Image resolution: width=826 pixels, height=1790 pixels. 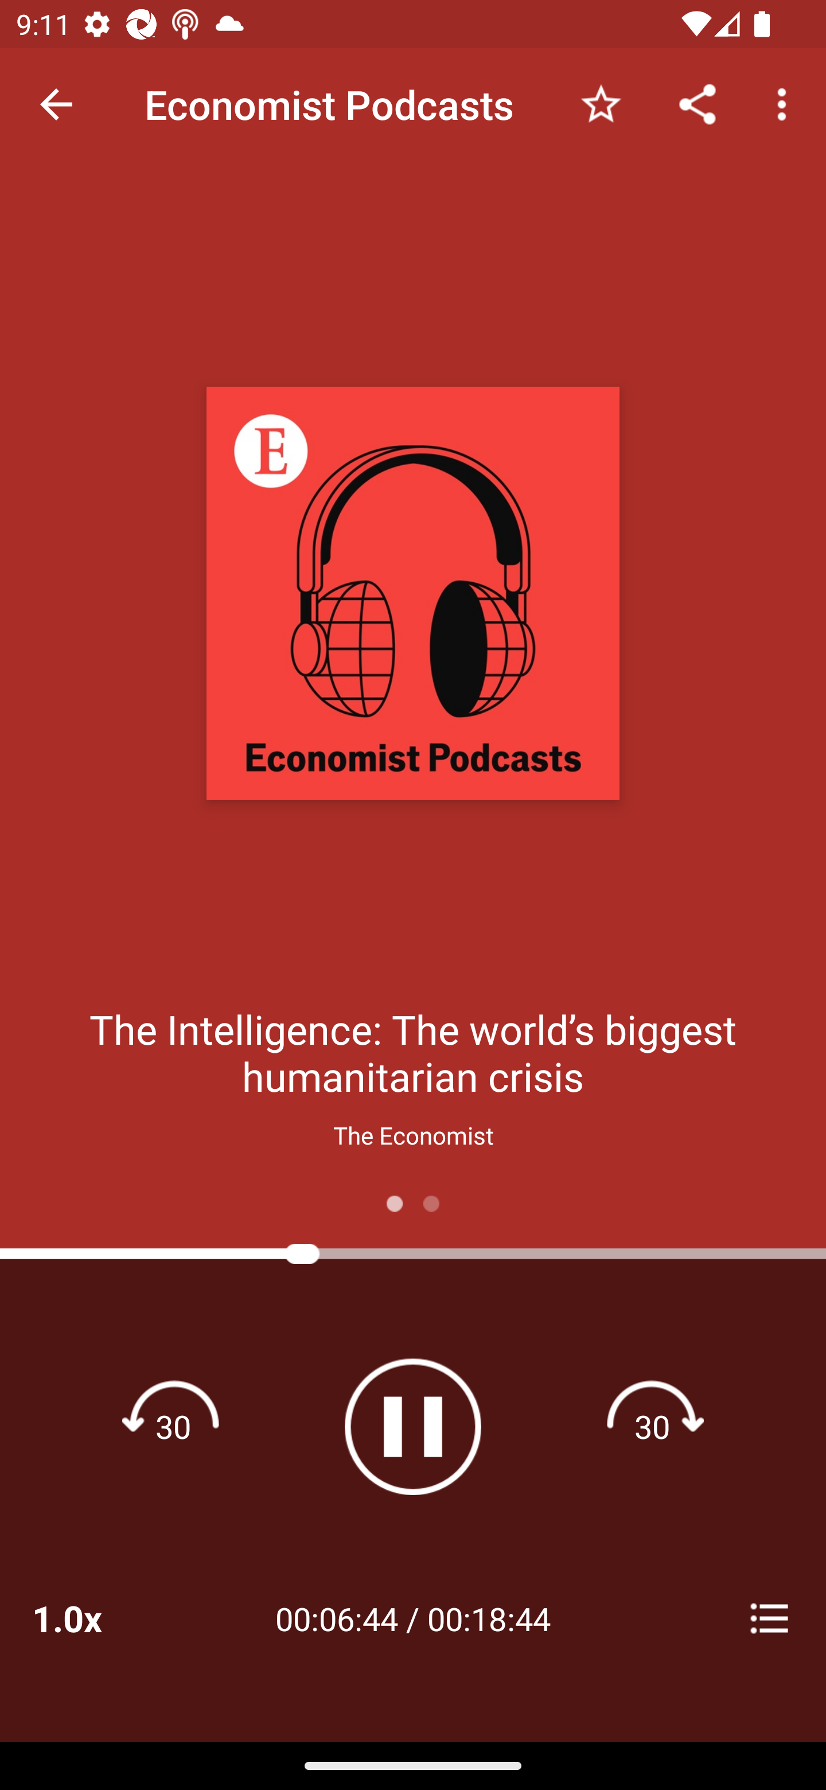 What do you see at coordinates (652, 1426) in the screenshot?
I see `Fast forward` at bounding box center [652, 1426].